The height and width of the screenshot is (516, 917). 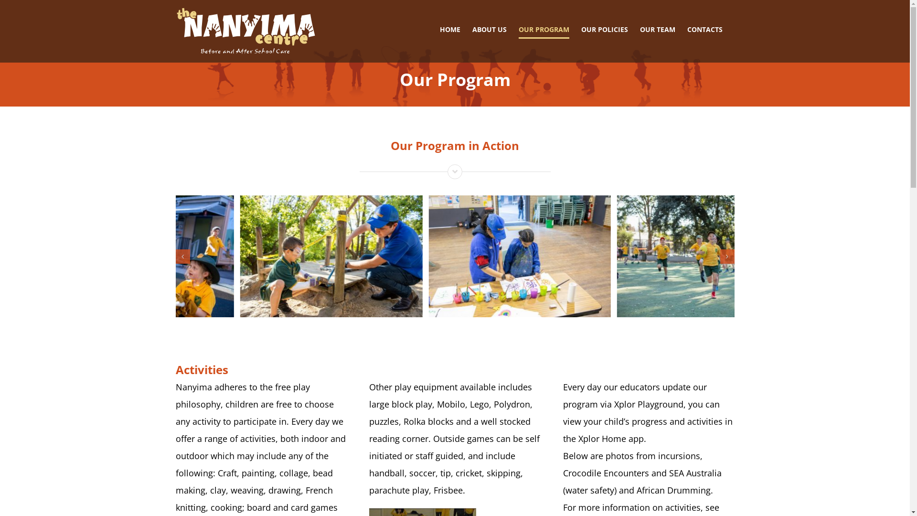 I want to click on HOME, so click(x=450, y=30).